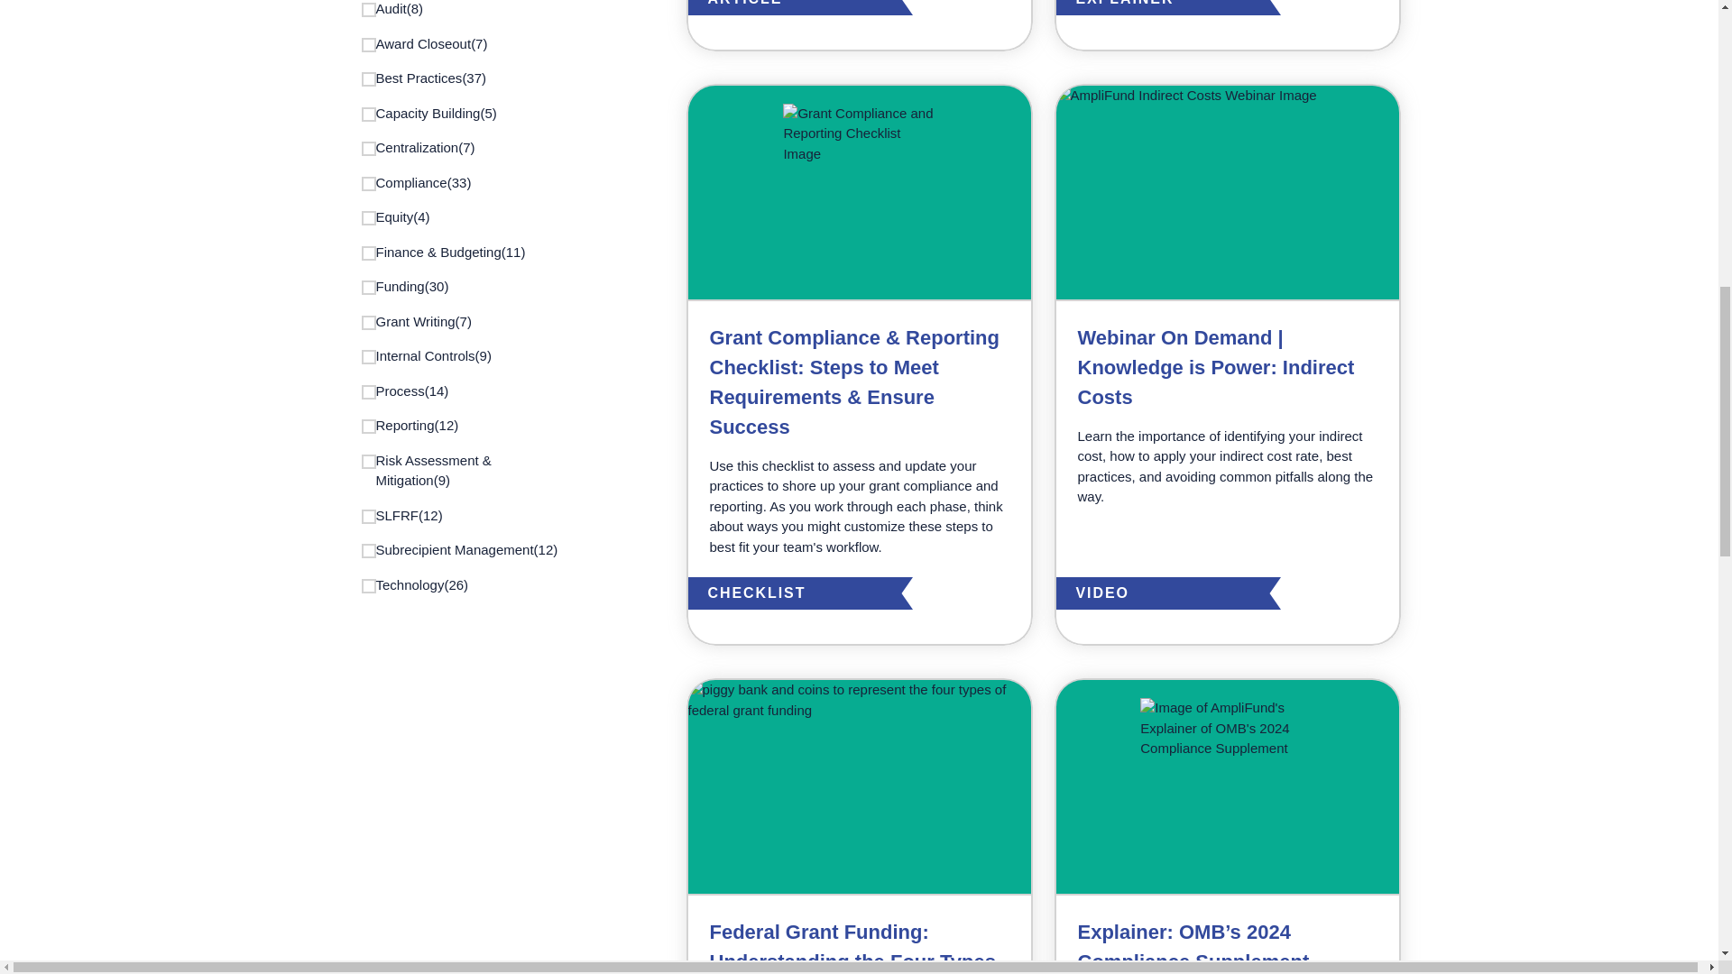 This screenshot has width=1732, height=974. I want to click on capacity-building, so click(368, 113).